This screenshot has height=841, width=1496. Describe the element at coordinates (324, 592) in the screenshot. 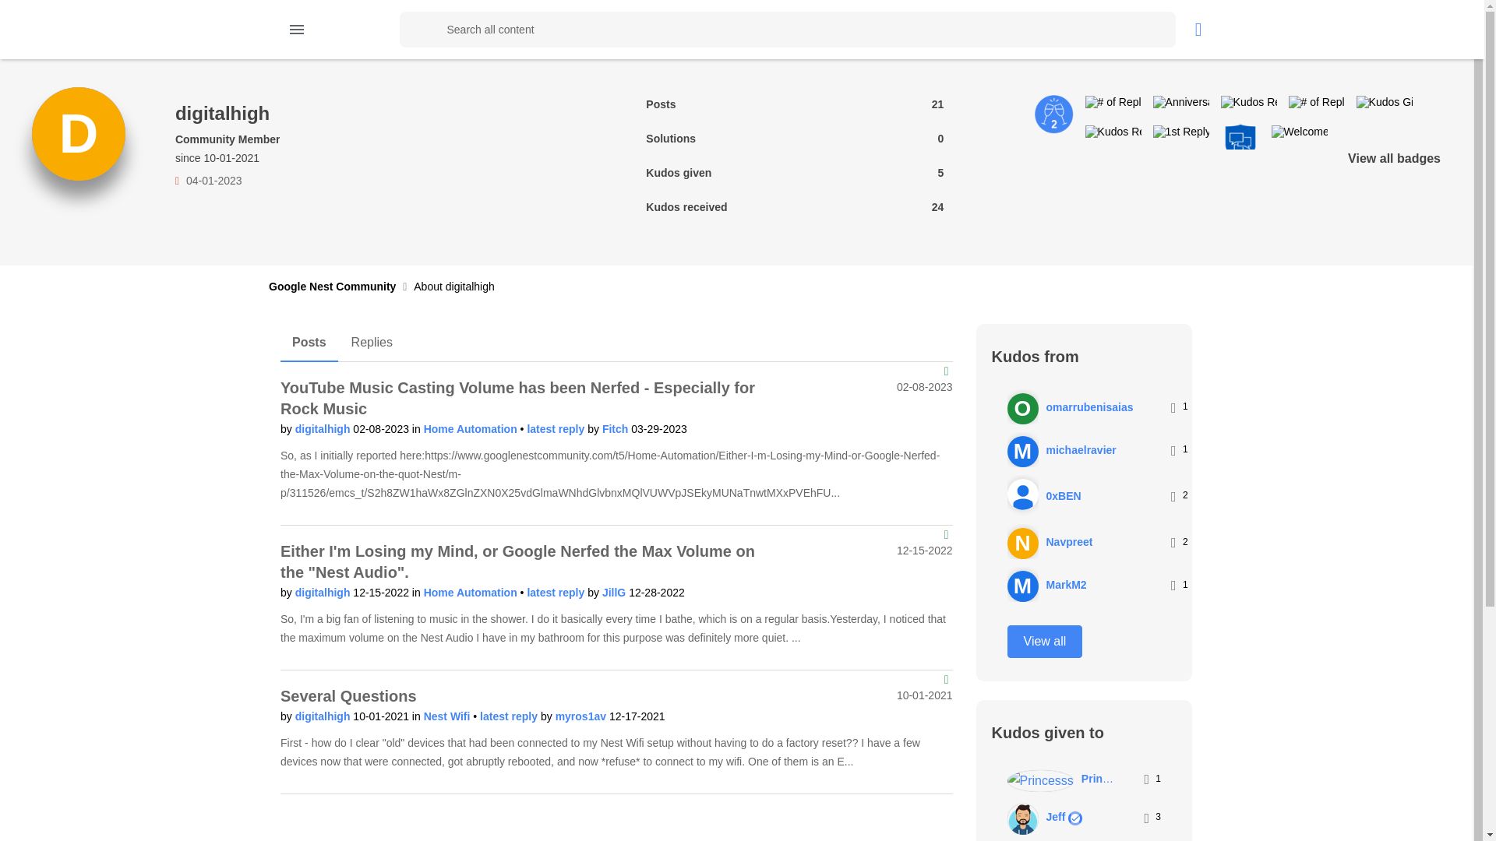

I see `digitalhigh` at that location.